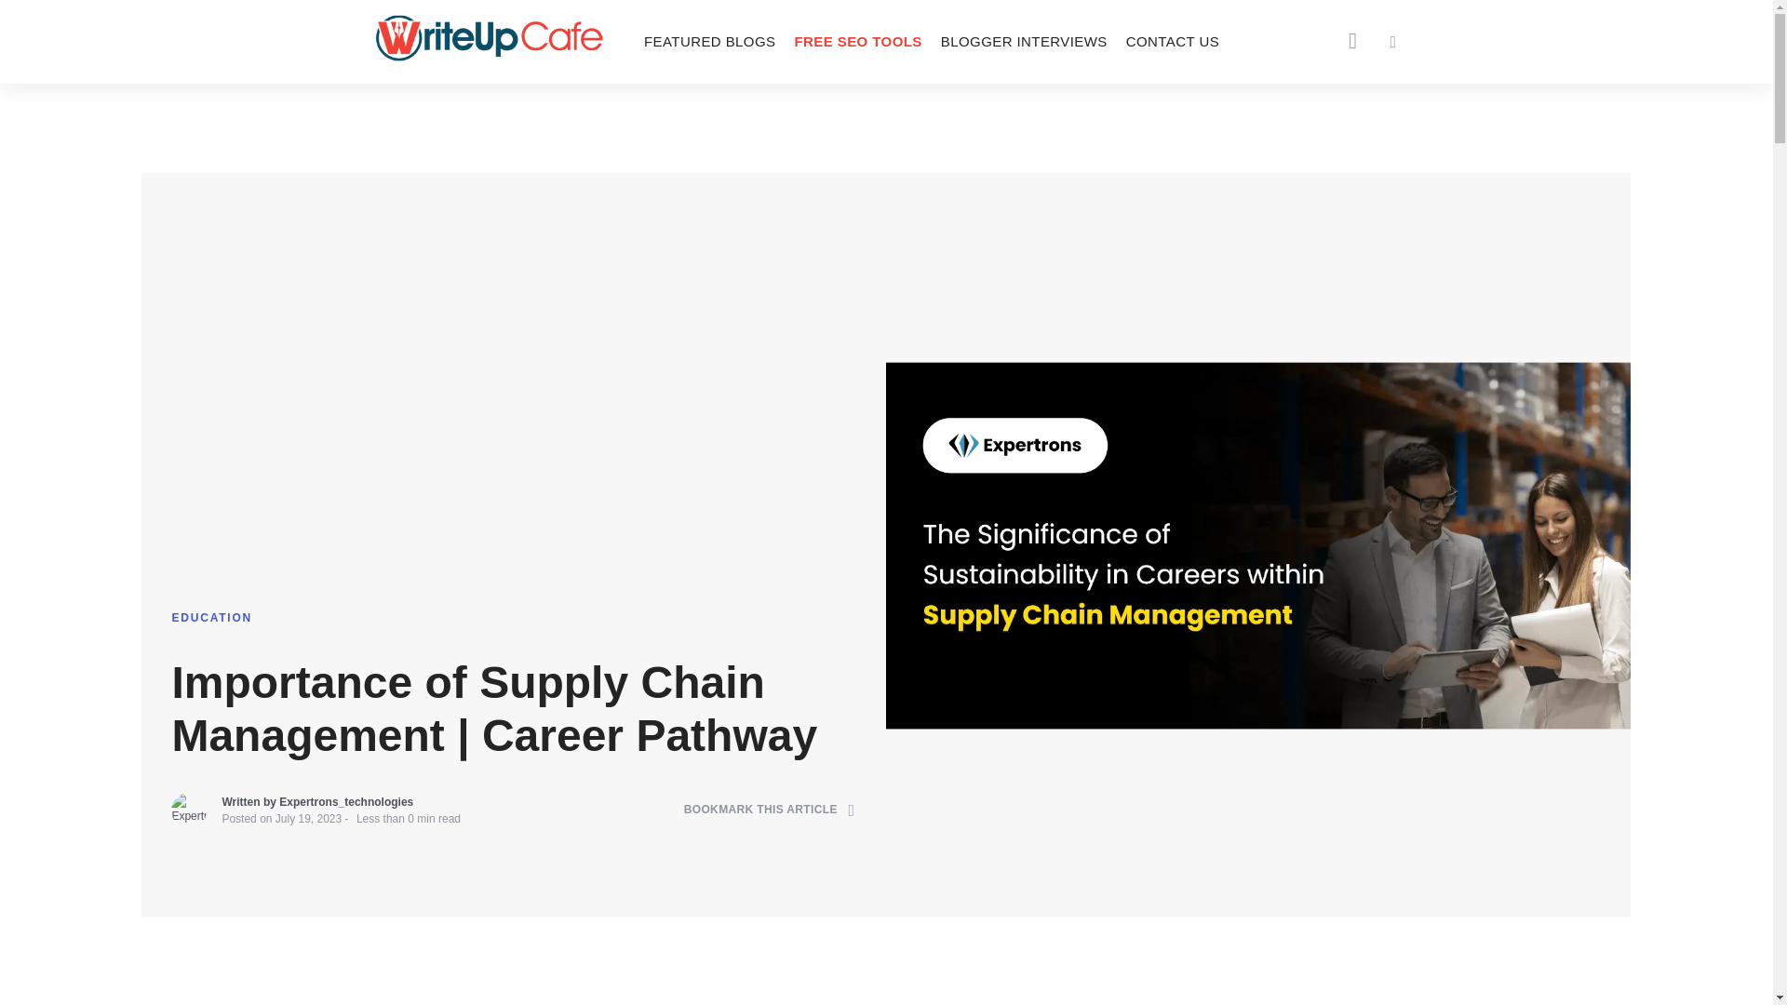 The width and height of the screenshot is (1787, 1005). I want to click on FEATURED BLOGS, so click(709, 41).